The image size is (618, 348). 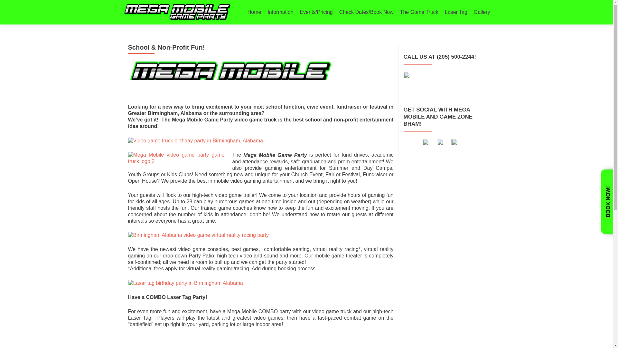 What do you see at coordinates (265, 4) in the screenshot?
I see `Skip to content` at bounding box center [265, 4].